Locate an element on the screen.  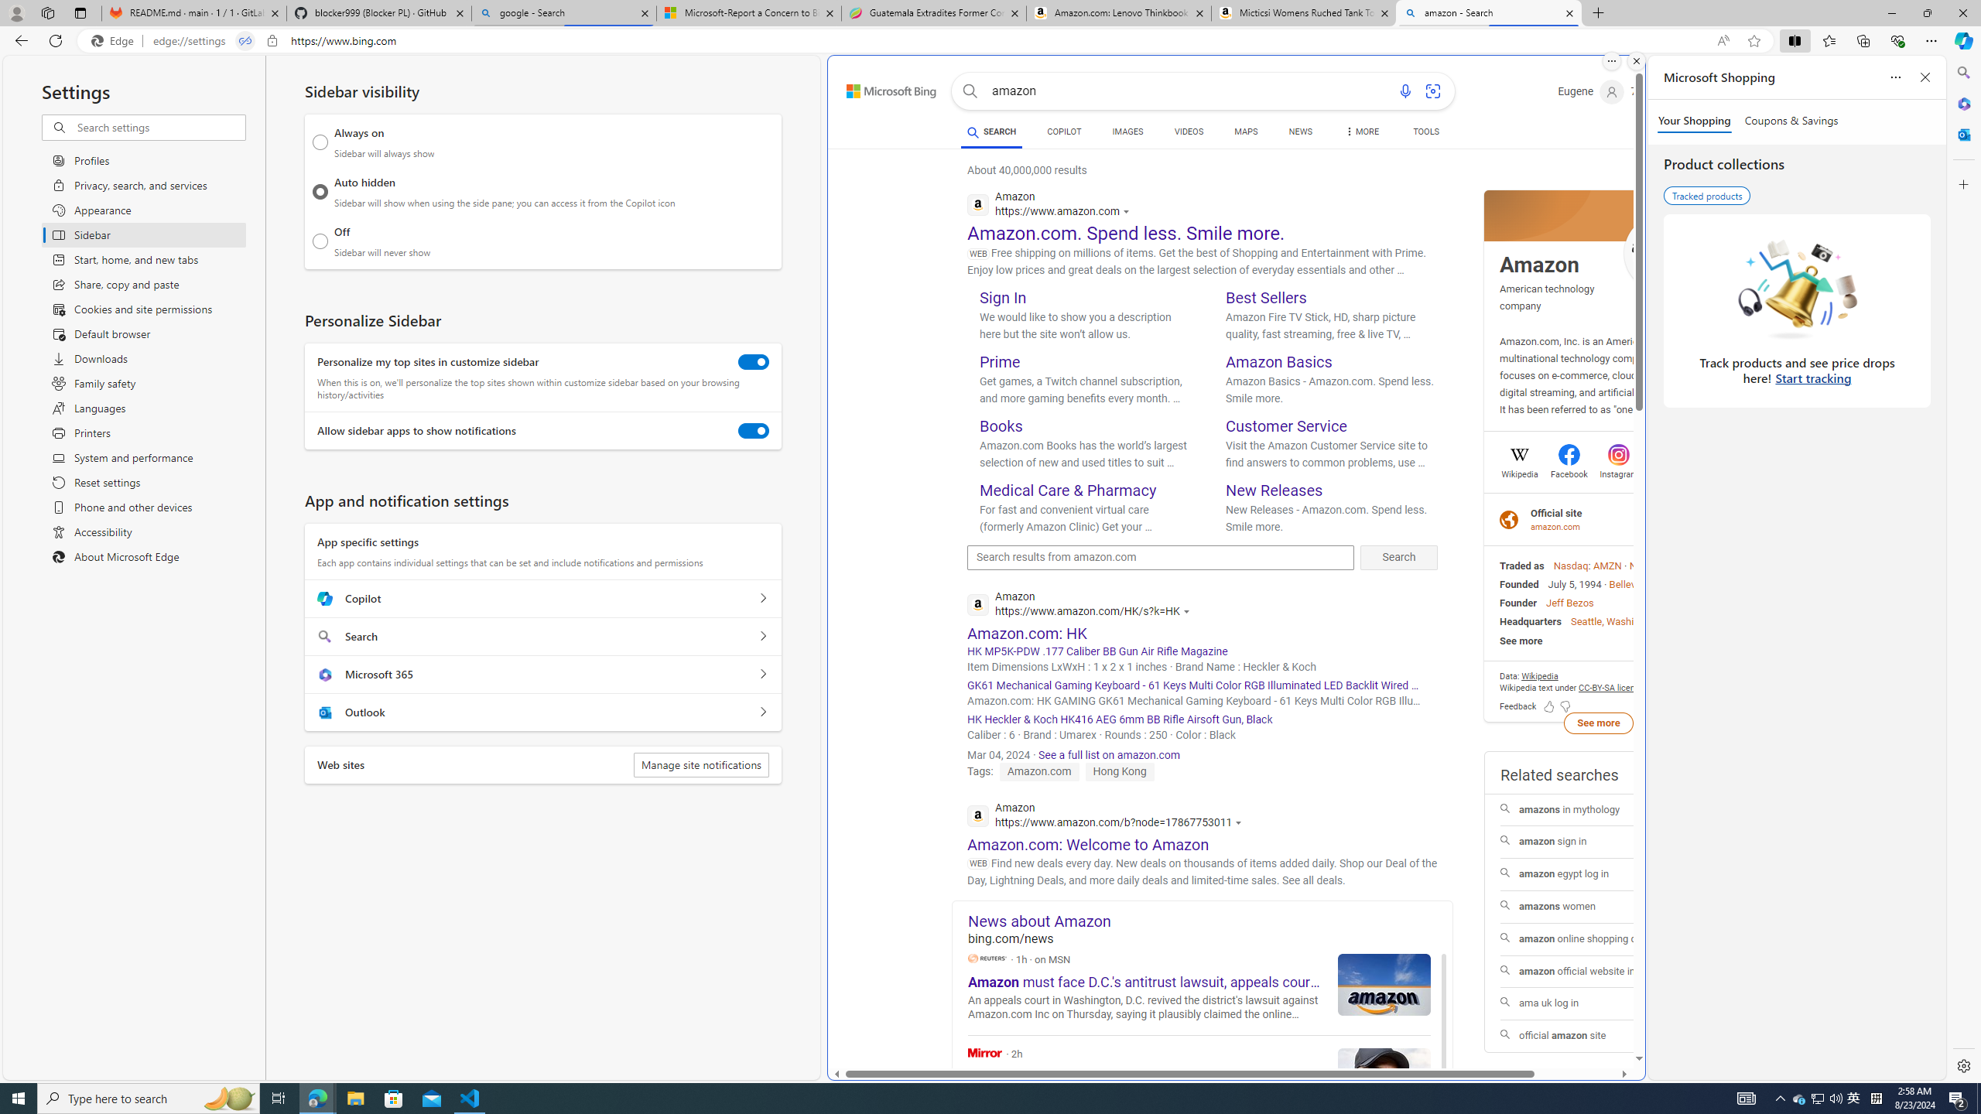
Search settings is located at coordinates (159, 127).